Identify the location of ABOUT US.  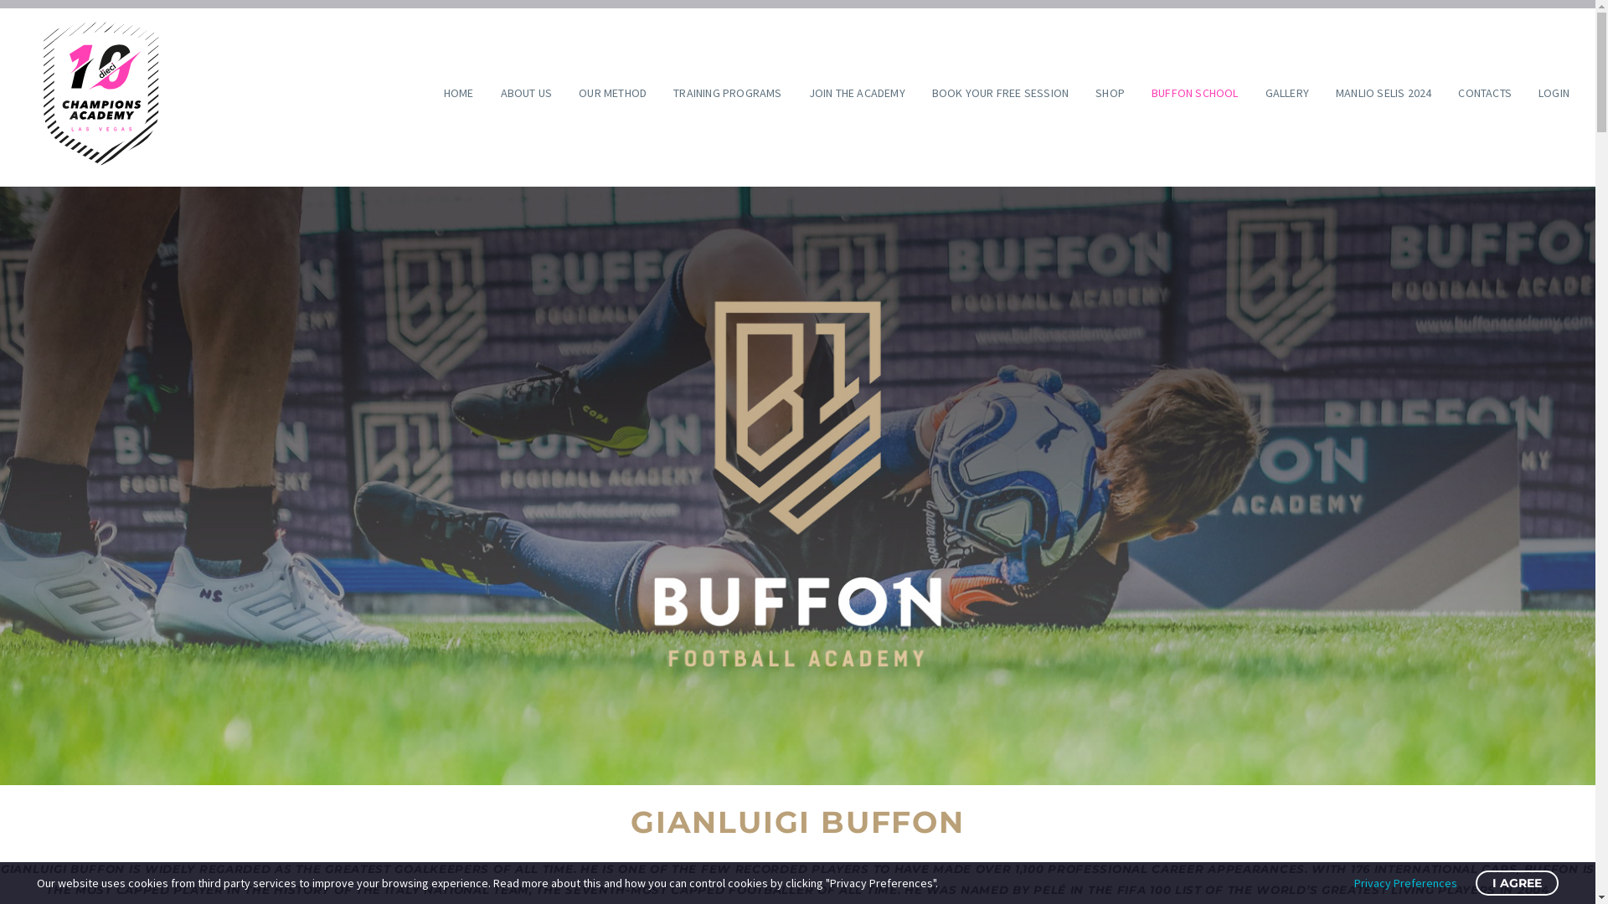
(527, 93).